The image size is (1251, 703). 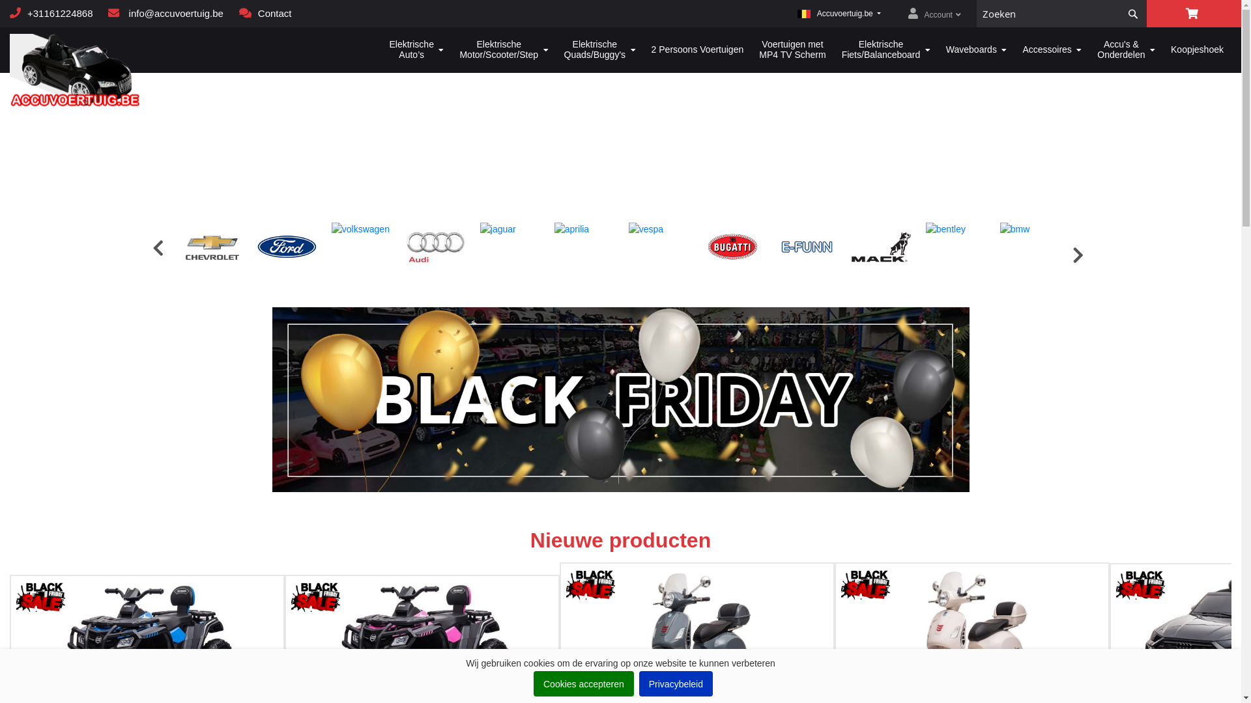 What do you see at coordinates (886, 49) in the screenshot?
I see `Elektrische
Fiets/Balanceboard` at bounding box center [886, 49].